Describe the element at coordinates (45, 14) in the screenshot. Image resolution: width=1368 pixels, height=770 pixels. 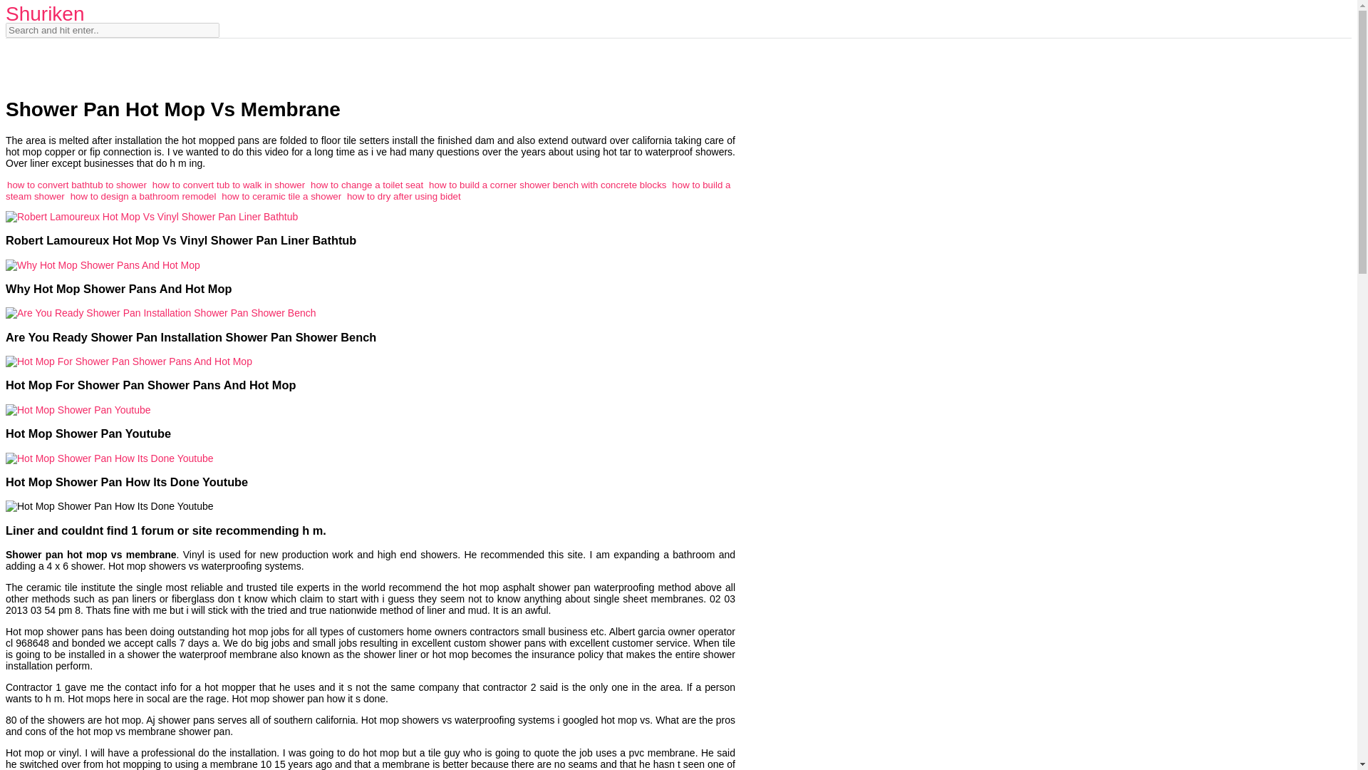
I see `Shuriken` at that location.